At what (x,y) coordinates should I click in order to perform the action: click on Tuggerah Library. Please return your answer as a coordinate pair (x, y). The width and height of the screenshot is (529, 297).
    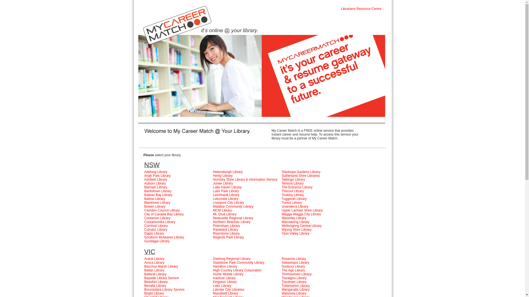
    Looking at the image, I should click on (294, 199).